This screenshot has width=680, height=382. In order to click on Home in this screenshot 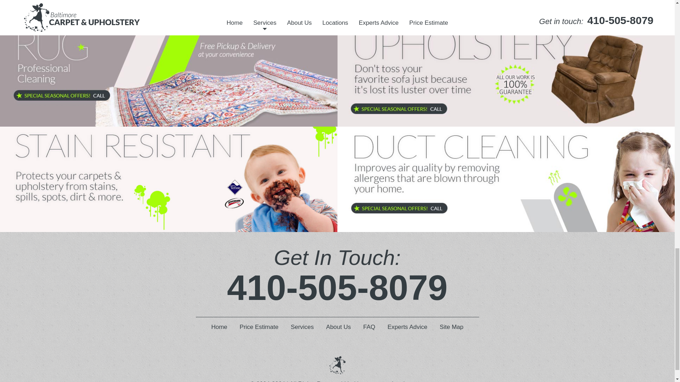, I will do `click(219, 327)`.